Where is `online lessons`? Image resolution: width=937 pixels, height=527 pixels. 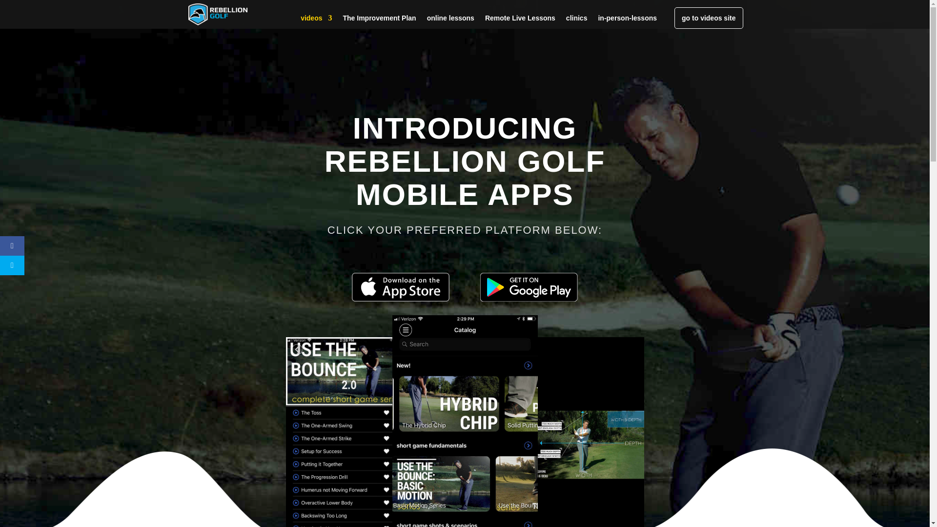
online lessons is located at coordinates (450, 21).